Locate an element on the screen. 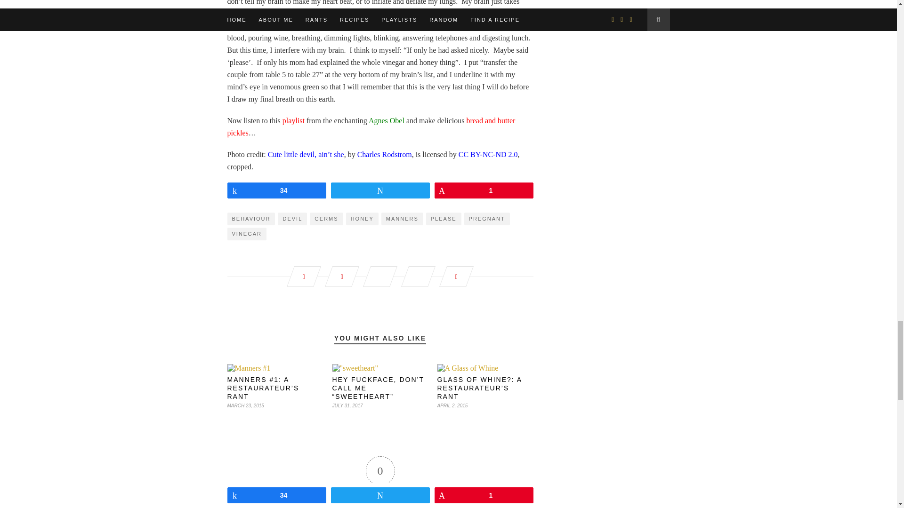 The width and height of the screenshot is (904, 508). PLEASE is located at coordinates (444, 219).